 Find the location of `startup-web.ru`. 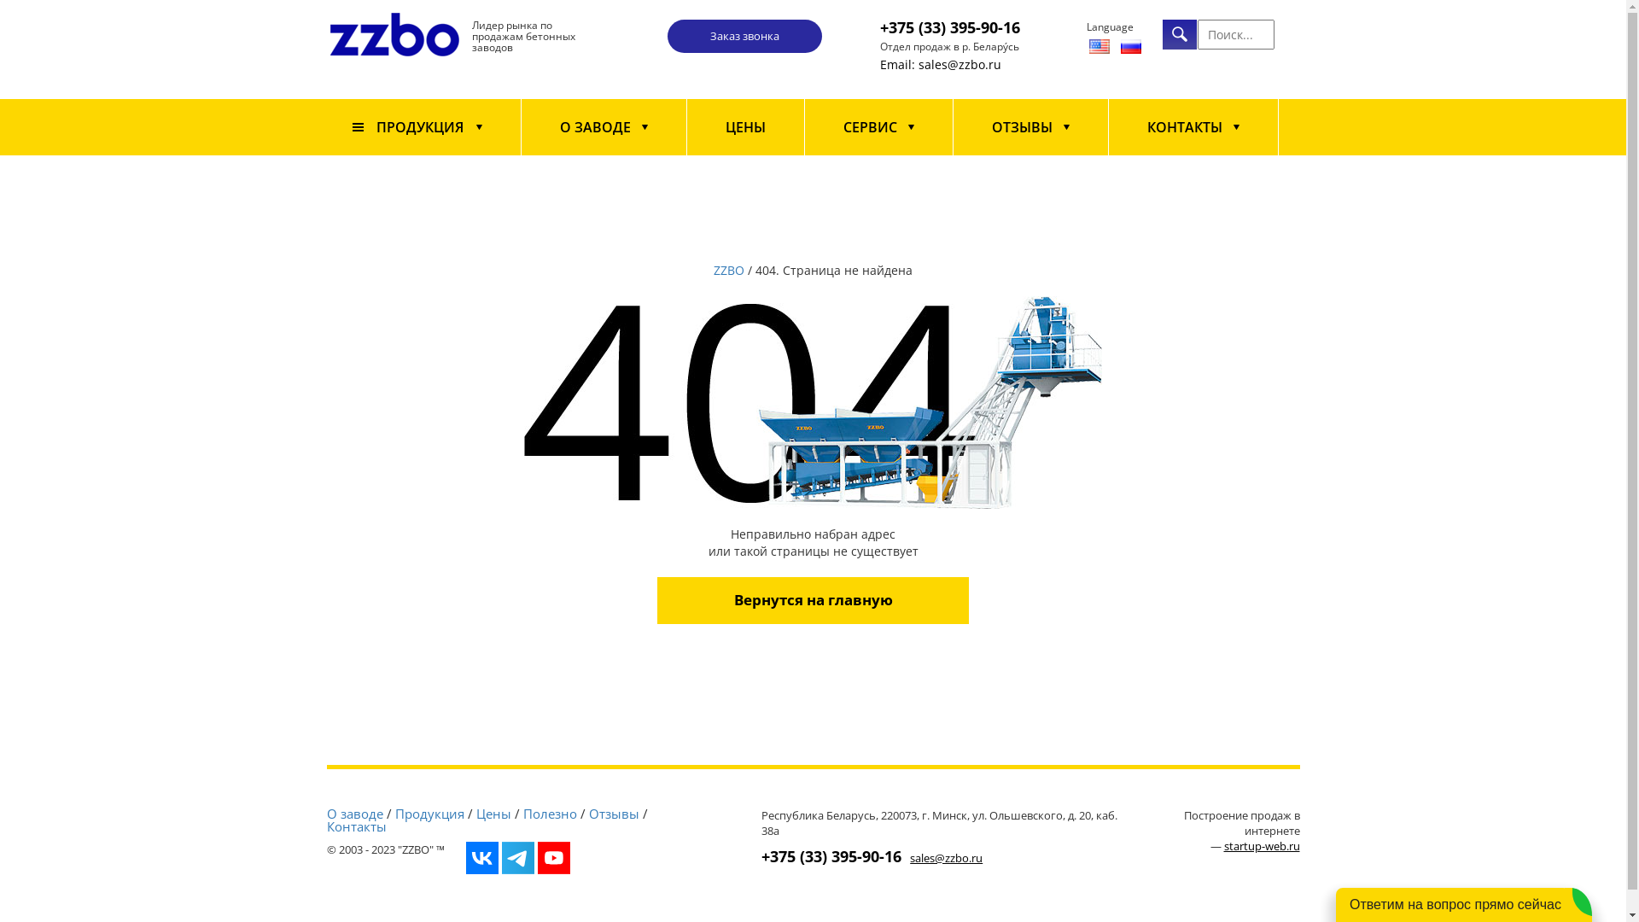

startup-web.ru is located at coordinates (1262, 846).